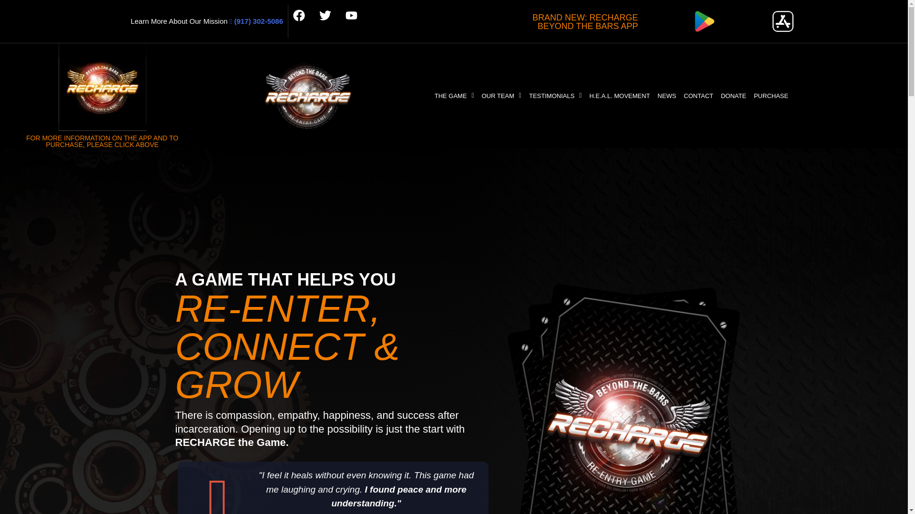  I want to click on H.E.A.L. MOVEMENT, so click(620, 96).